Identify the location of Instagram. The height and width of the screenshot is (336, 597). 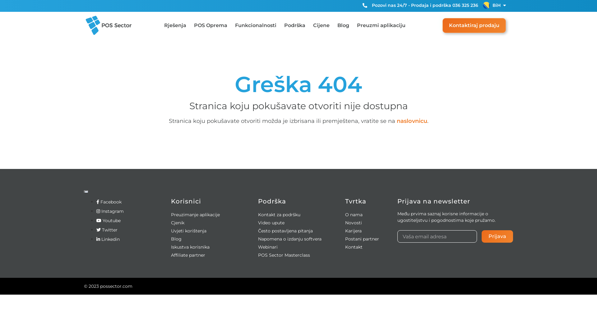
(110, 211).